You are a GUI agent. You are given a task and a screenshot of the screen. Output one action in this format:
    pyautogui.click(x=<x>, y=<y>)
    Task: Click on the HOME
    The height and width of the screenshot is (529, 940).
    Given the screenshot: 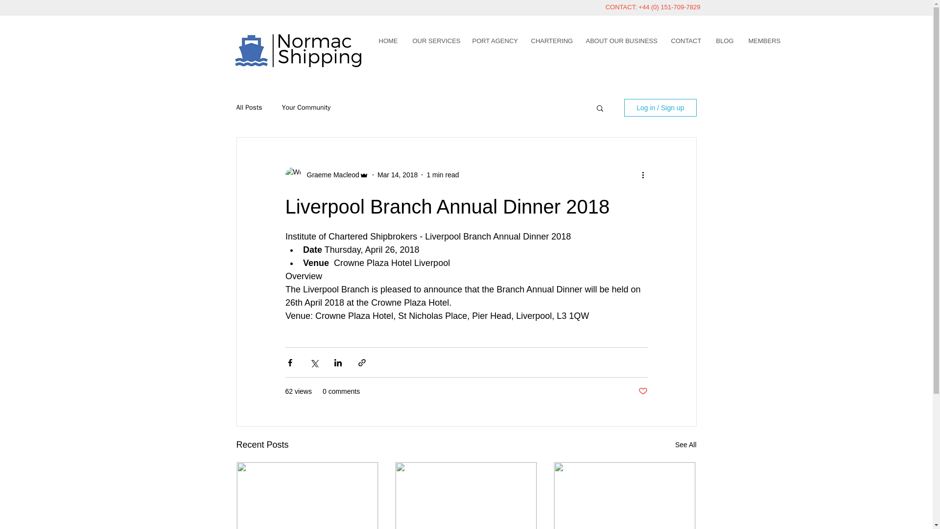 What is the action you would take?
    pyautogui.click(x=388, y=40)
    